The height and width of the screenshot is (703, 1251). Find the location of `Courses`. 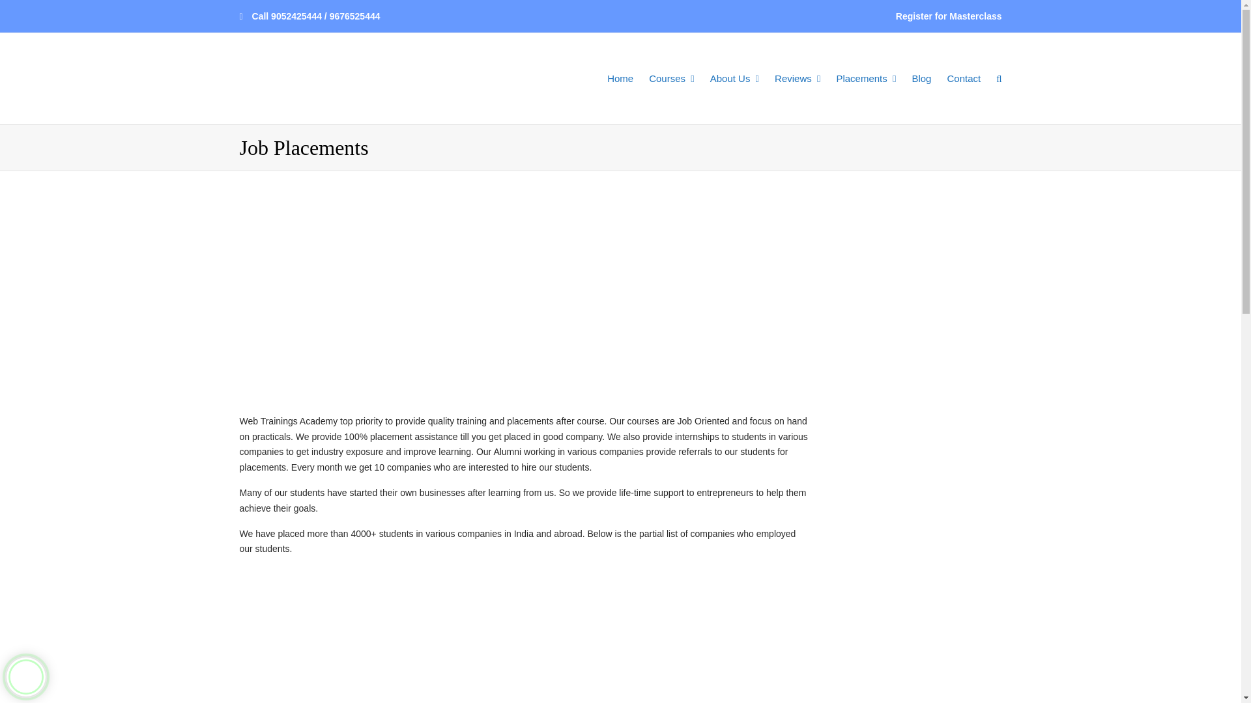

Courses is located at coordinates (671, 78).